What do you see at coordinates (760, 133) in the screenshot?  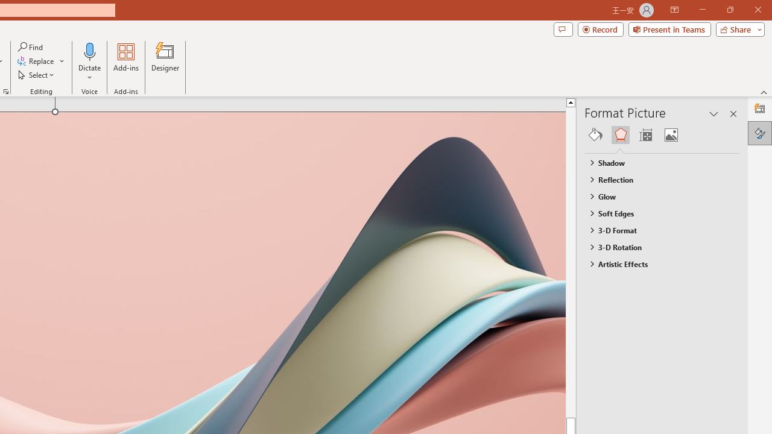 I see `Format Picture` at bounding box center [760, 133].